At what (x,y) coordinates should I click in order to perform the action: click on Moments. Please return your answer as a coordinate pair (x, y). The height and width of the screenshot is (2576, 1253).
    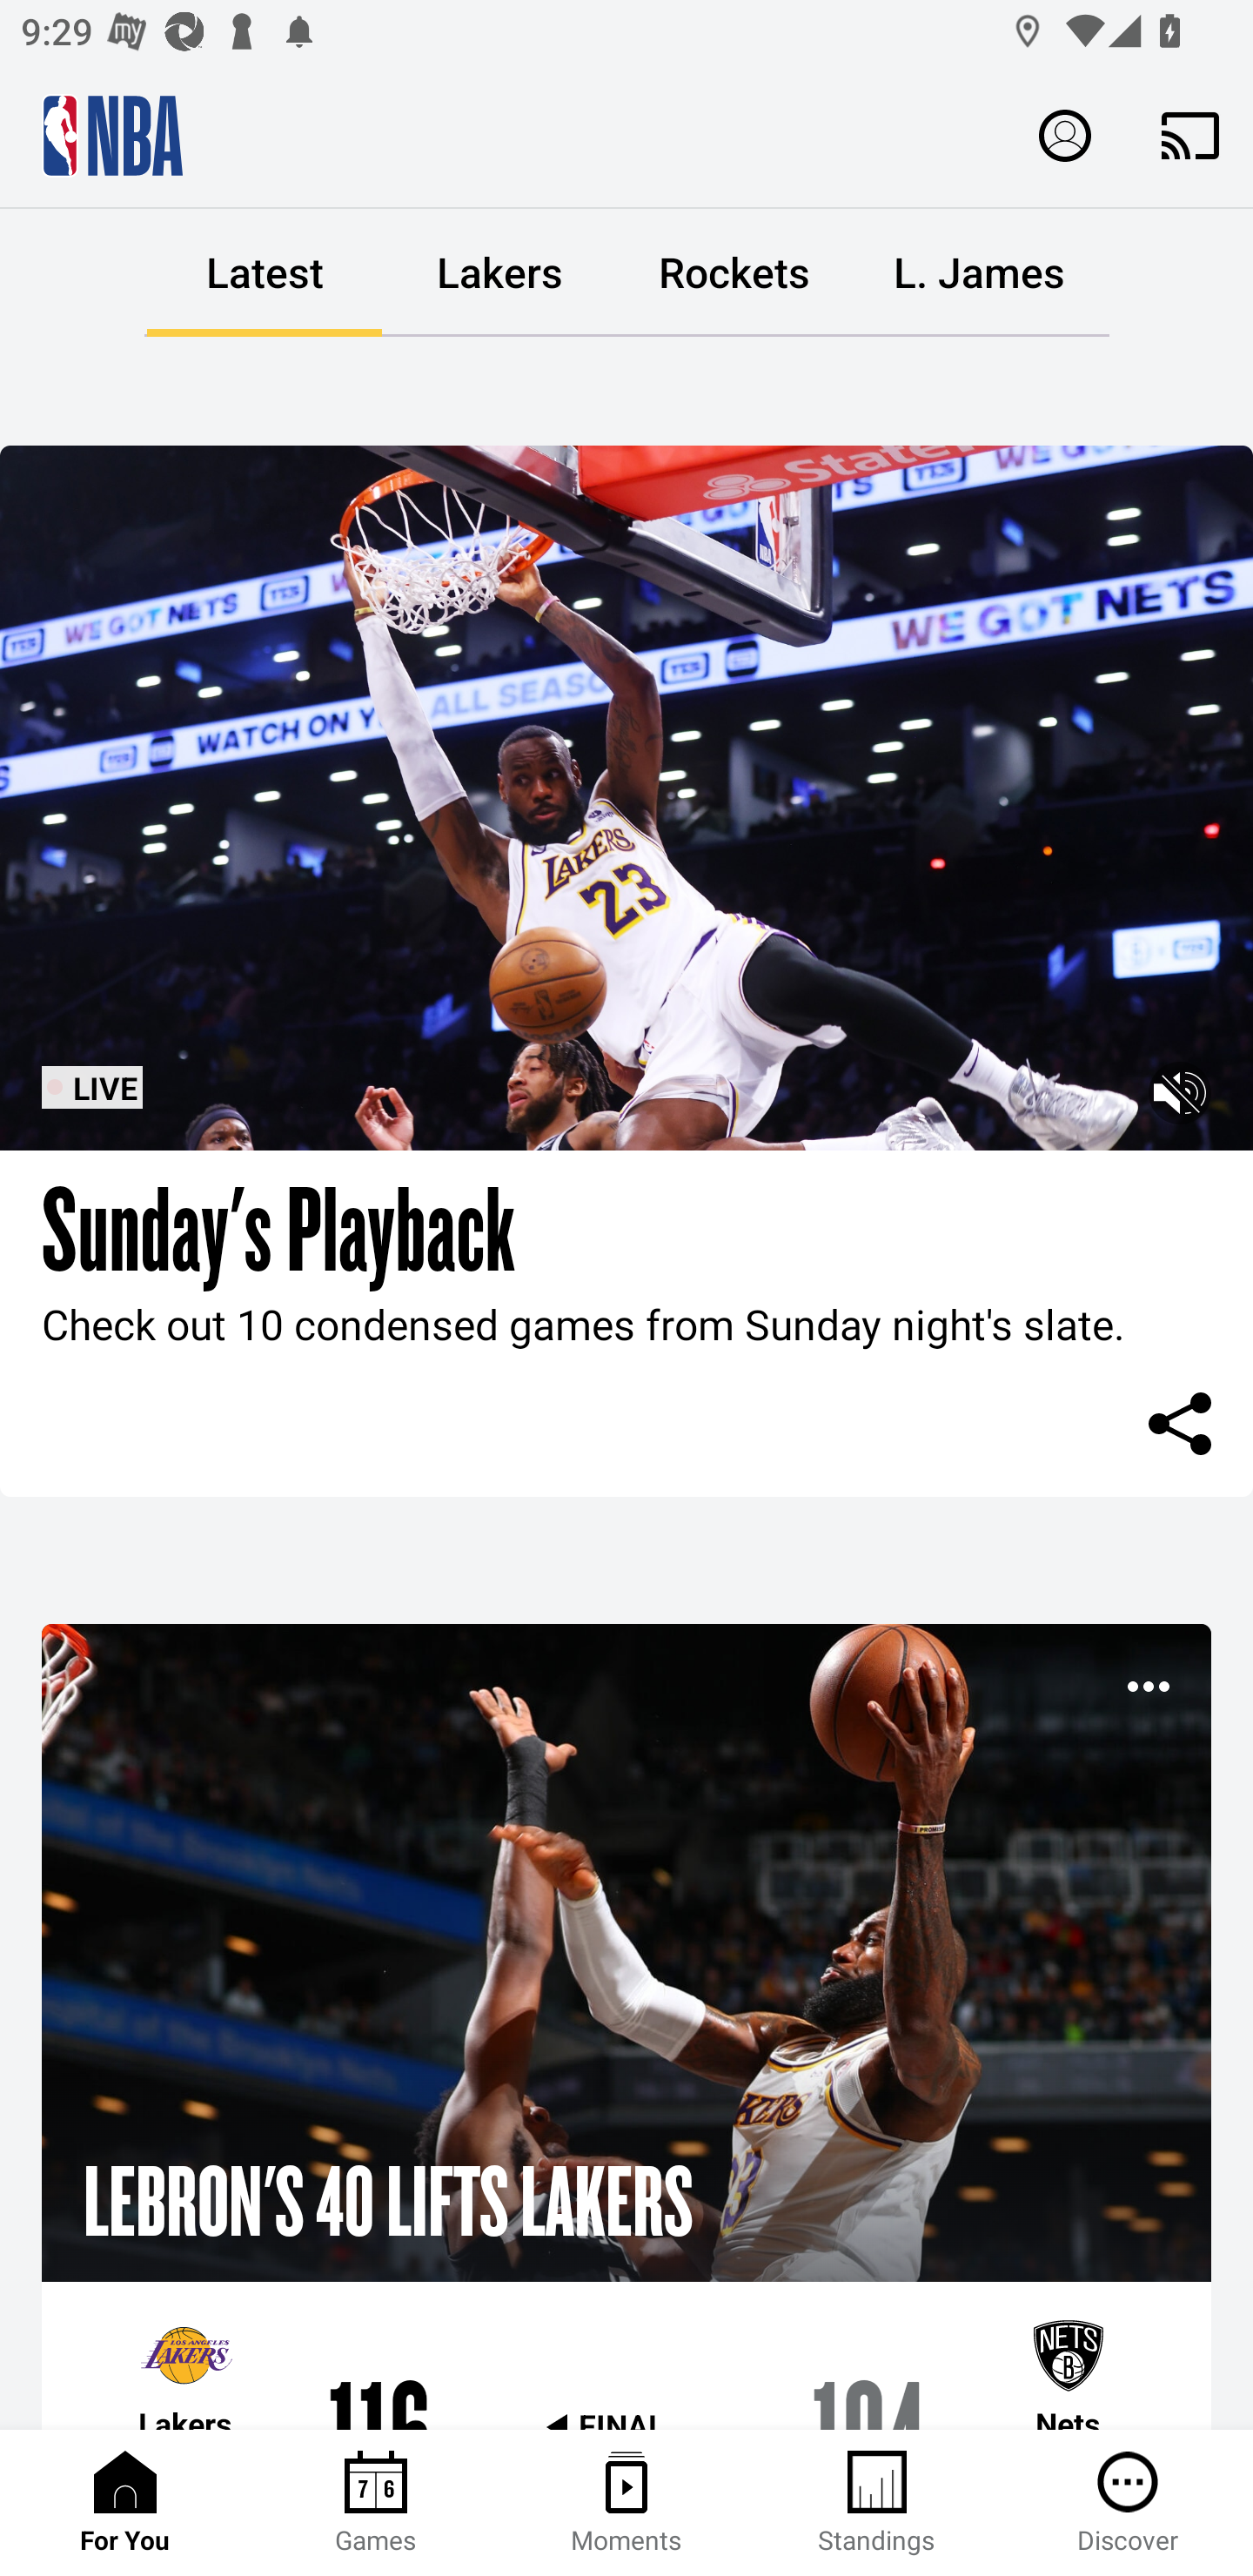
    Looking at the image, I should click on (626, 2503).